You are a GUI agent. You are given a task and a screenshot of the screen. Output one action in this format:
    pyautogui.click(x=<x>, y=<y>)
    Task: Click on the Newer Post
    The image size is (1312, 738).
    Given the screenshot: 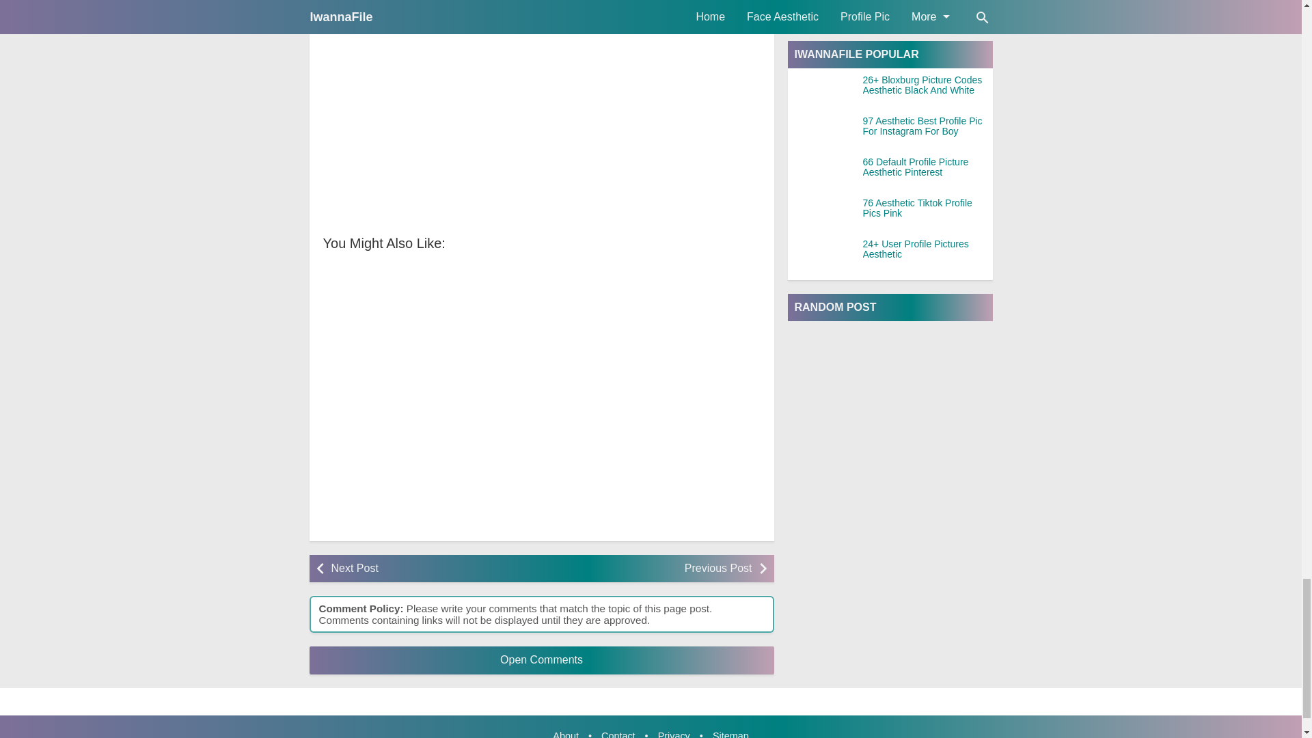 What is the action you would take?
    pyautogui.click(x=432, y=569)
    